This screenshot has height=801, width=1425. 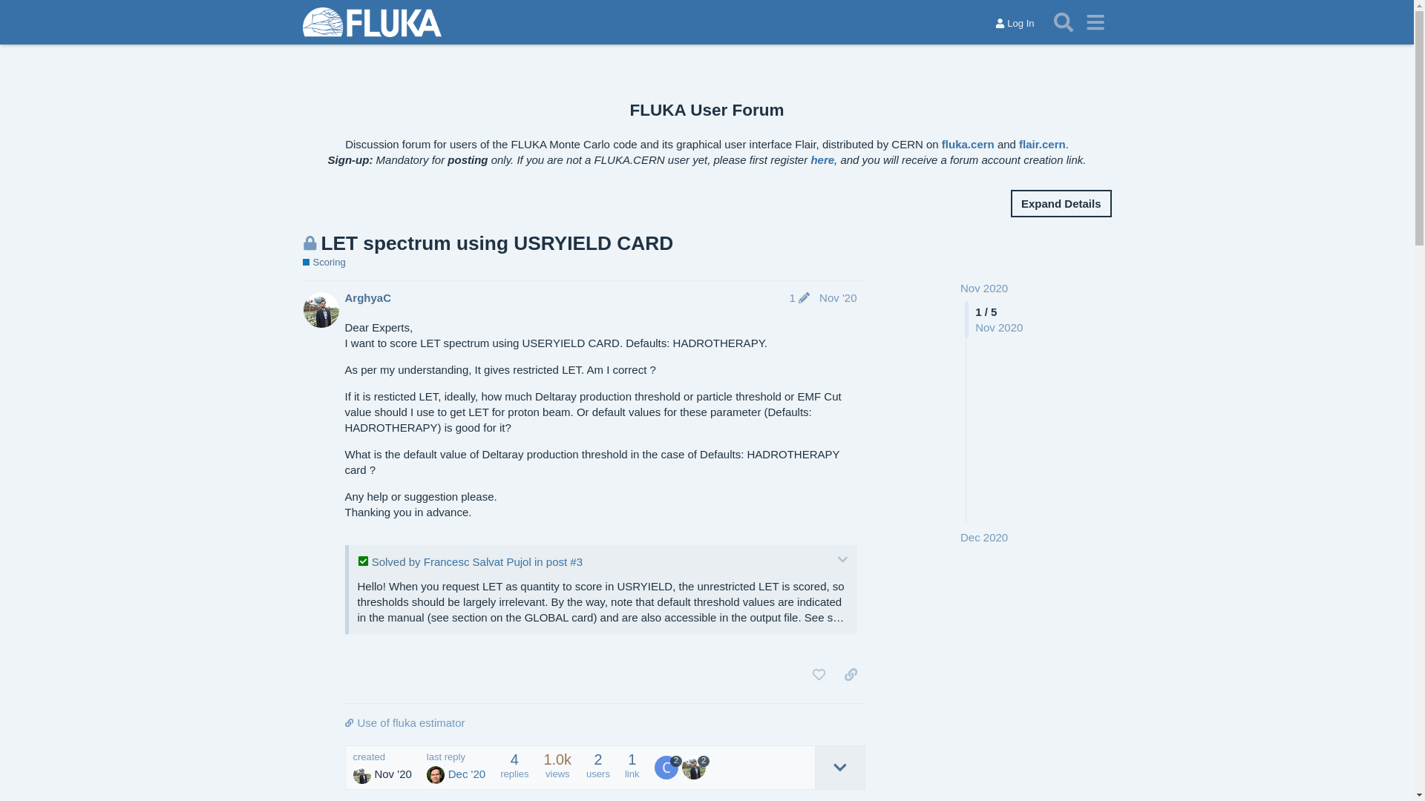 I want to click on flair.cern, so click(x=1042, y=144).